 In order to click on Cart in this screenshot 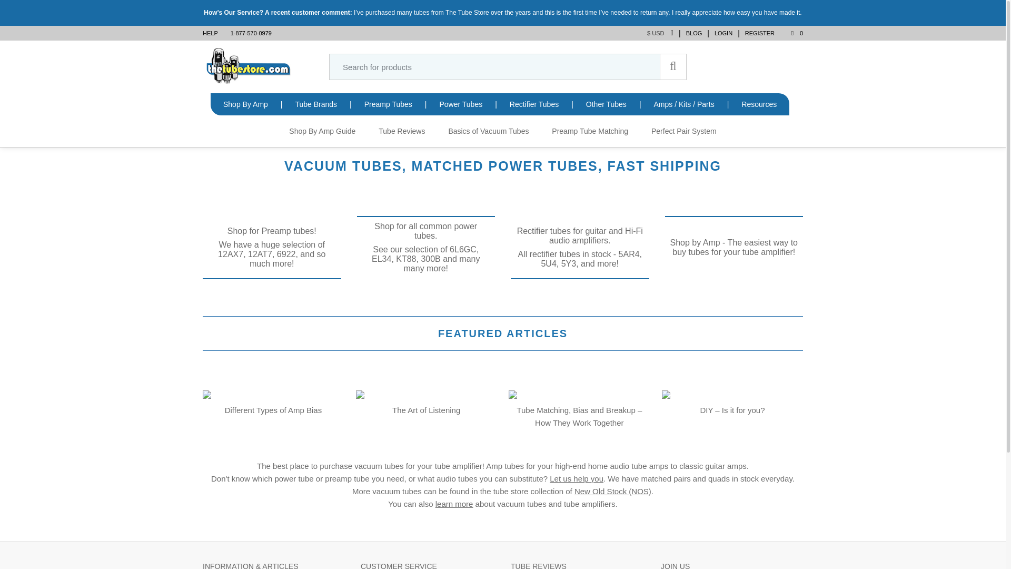, I will do `click(791, 33)`.